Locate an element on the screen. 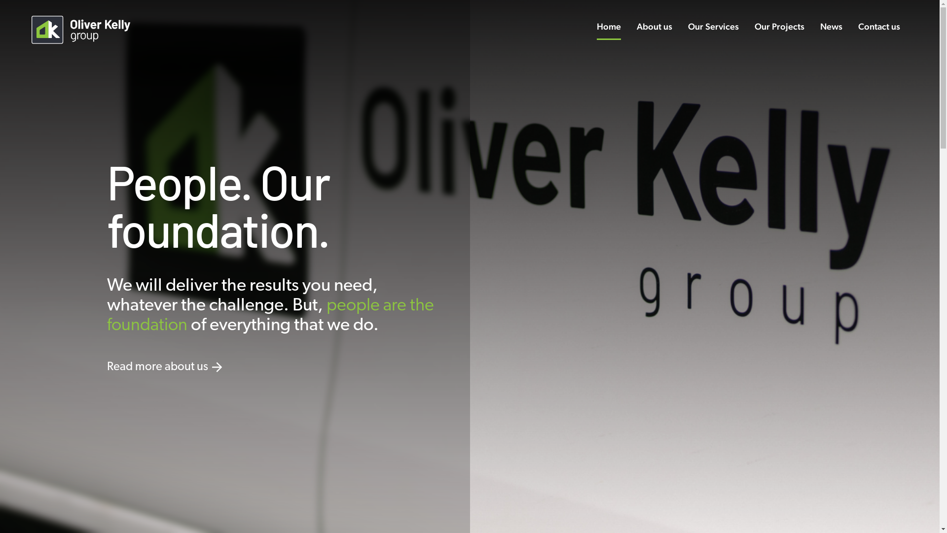 This screenshot has height=533, width=947. About us is located at coordinates (655, 27).